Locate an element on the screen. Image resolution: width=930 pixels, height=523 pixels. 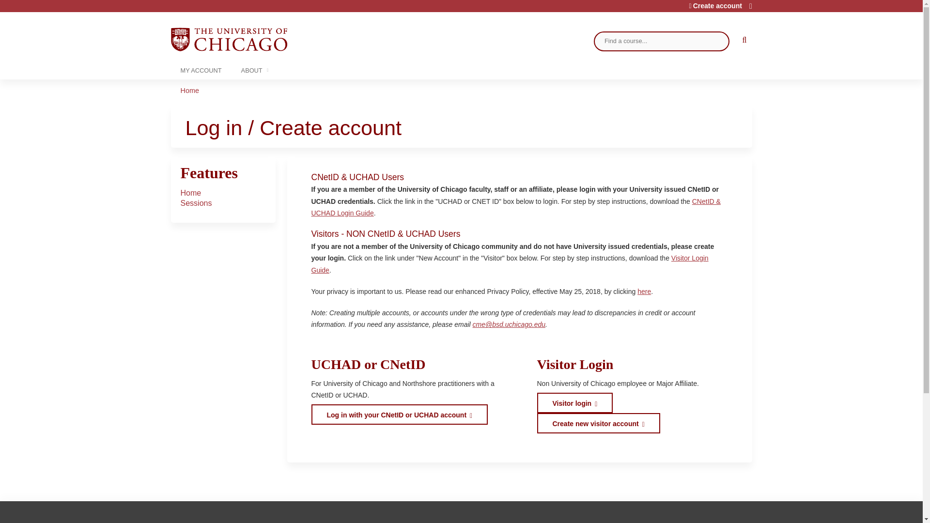
Create new visitor account is located at coordinates (598, 423).